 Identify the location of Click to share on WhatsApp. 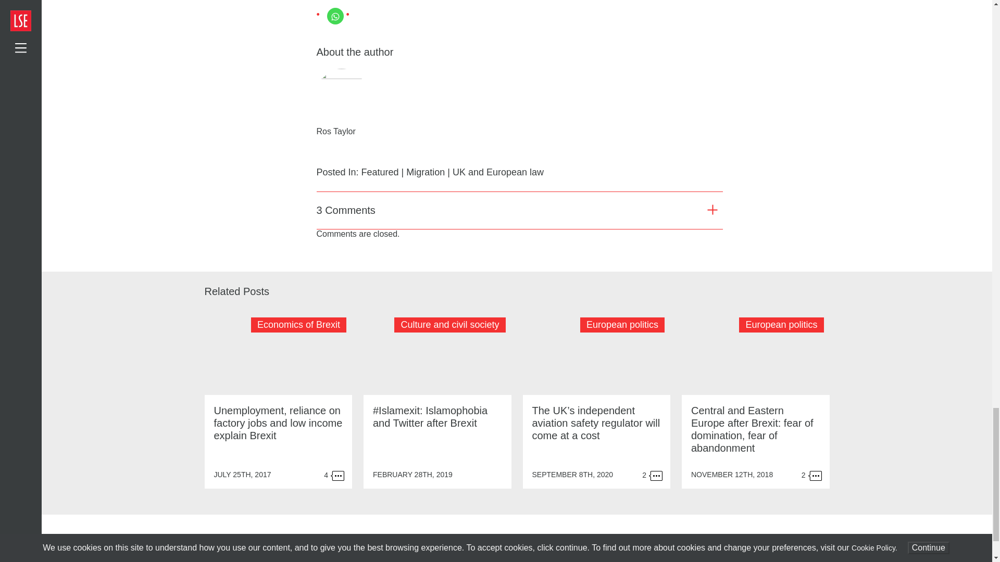
(335, 16).